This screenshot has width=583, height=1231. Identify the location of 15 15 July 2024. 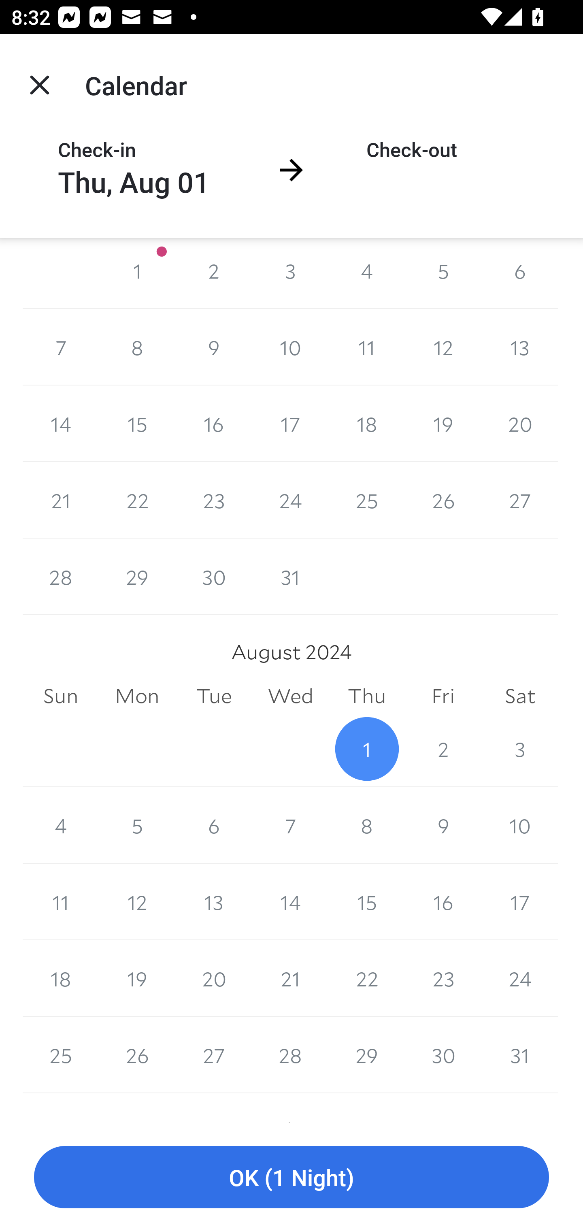
(137, 424).